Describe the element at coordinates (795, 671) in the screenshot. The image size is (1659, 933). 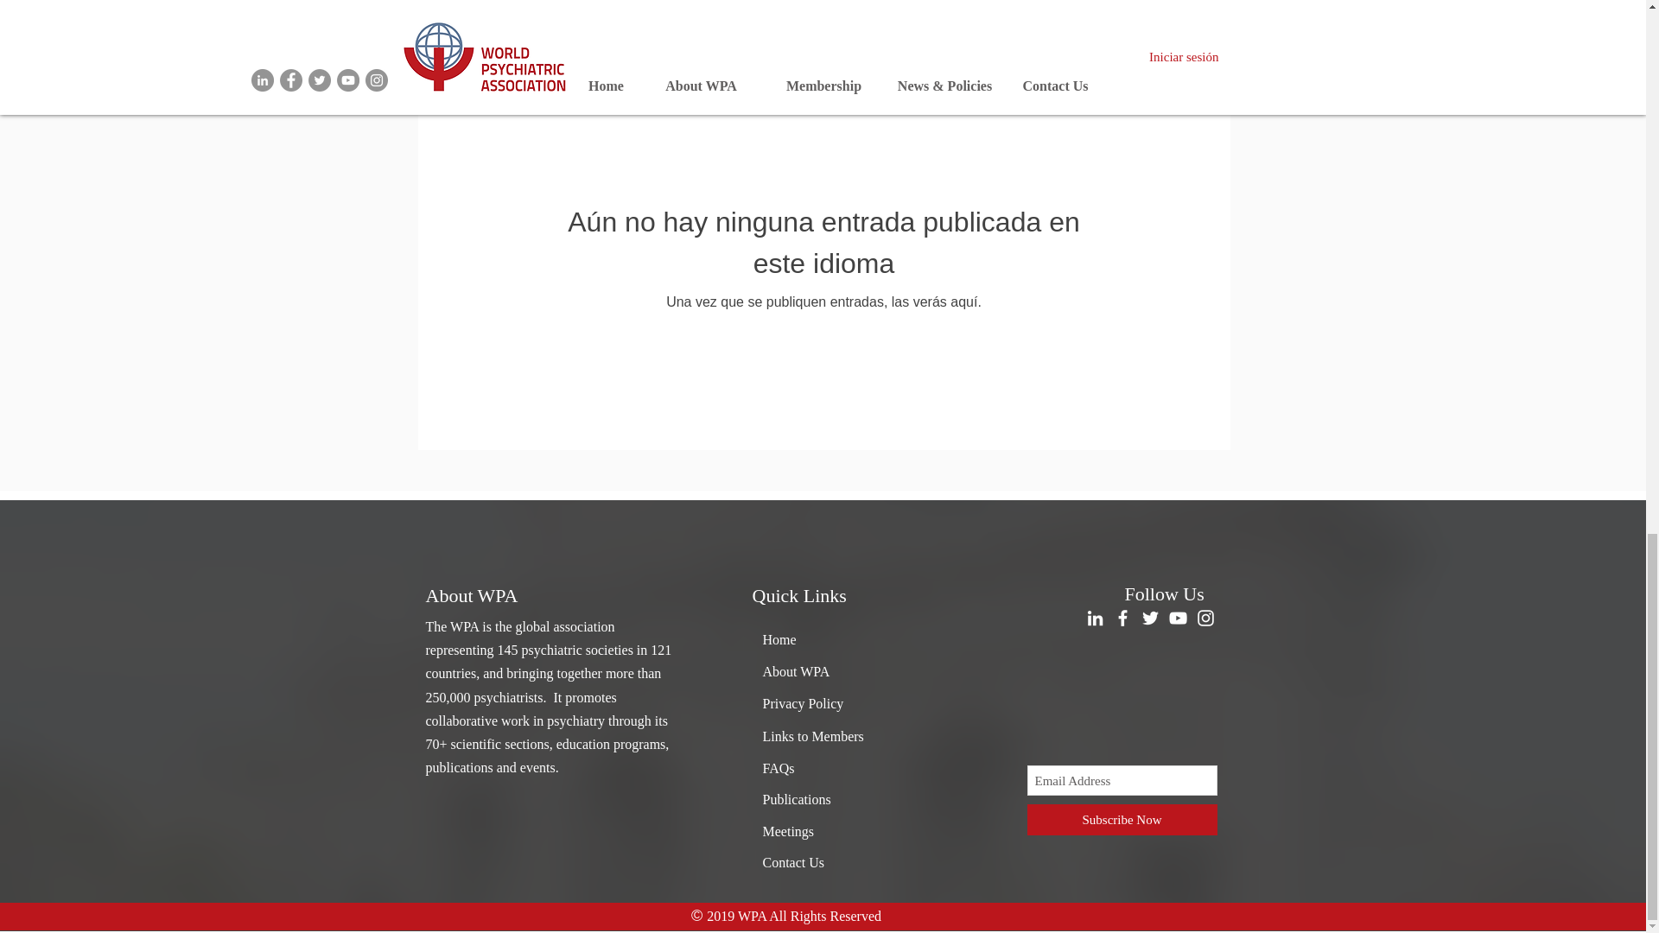
I see `About WPA` at that location.